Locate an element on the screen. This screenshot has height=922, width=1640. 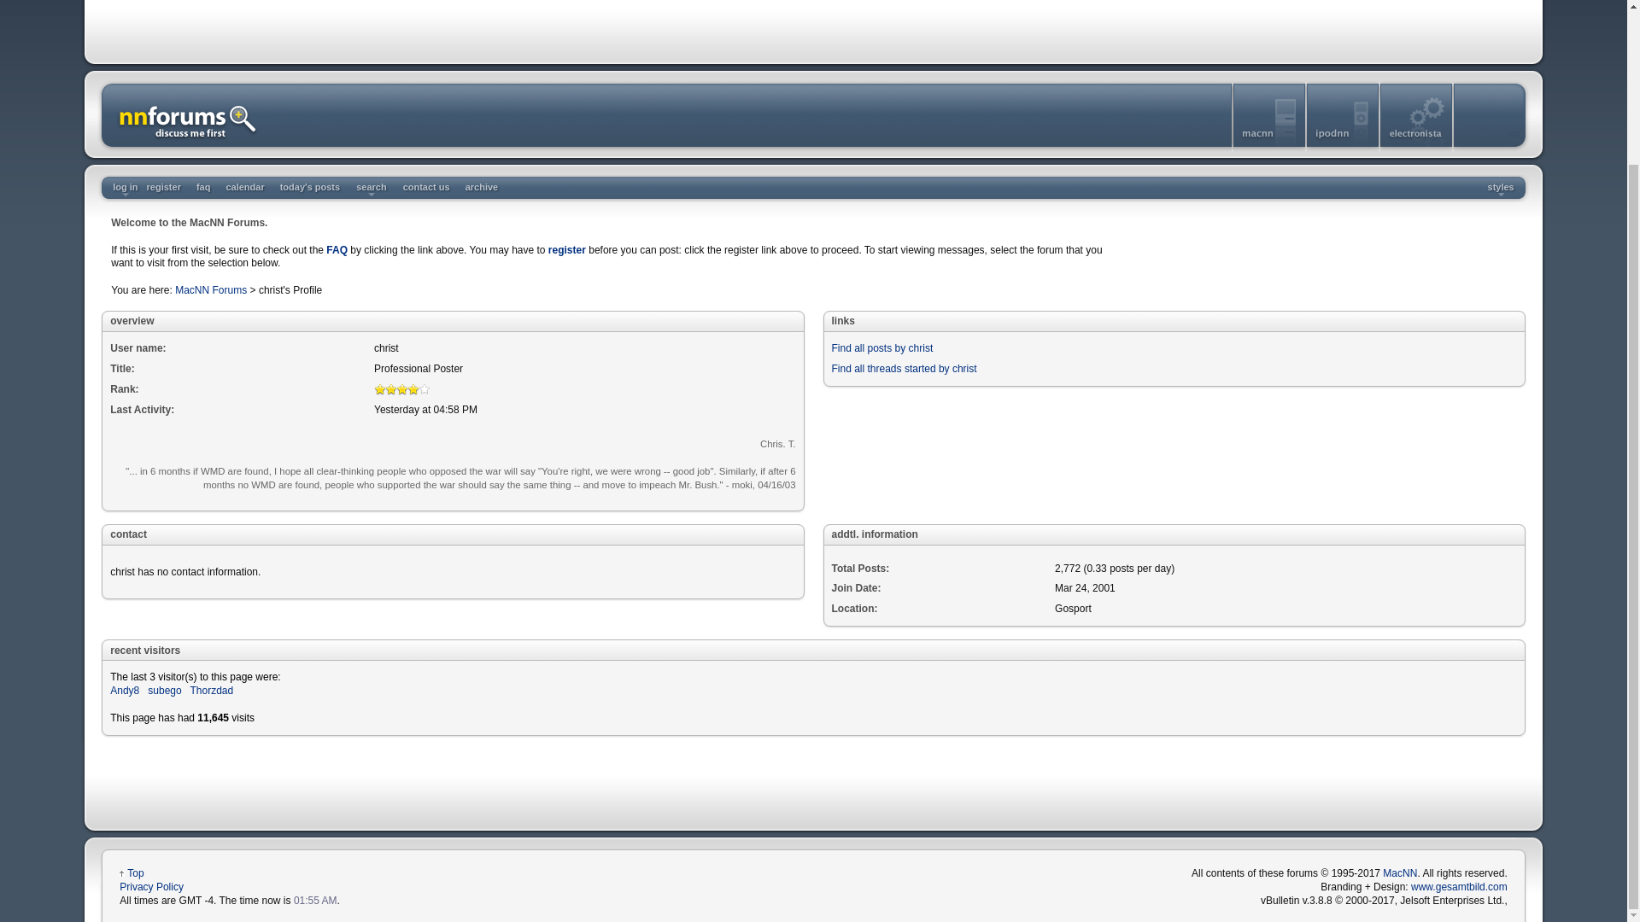
Privacy Policy is located at coordinates (152, 887).